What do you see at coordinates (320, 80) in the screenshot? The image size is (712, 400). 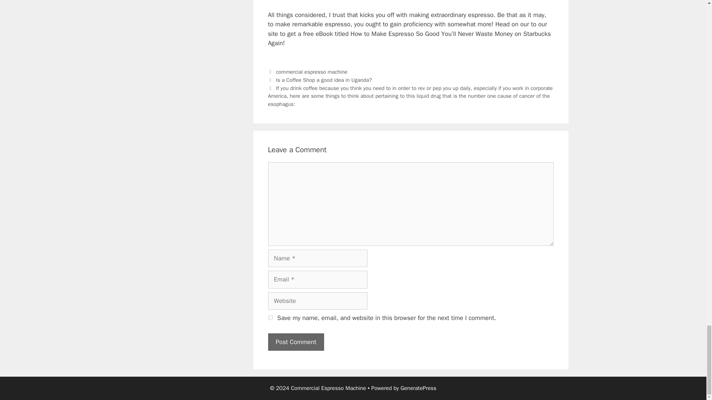 I see `Previous` at bounding box center [320, 80].